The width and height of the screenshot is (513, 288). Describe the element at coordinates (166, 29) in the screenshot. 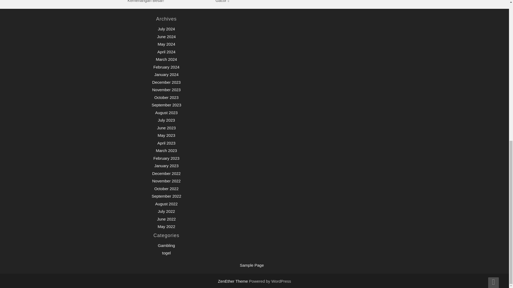

I see `July 2024` at that location.